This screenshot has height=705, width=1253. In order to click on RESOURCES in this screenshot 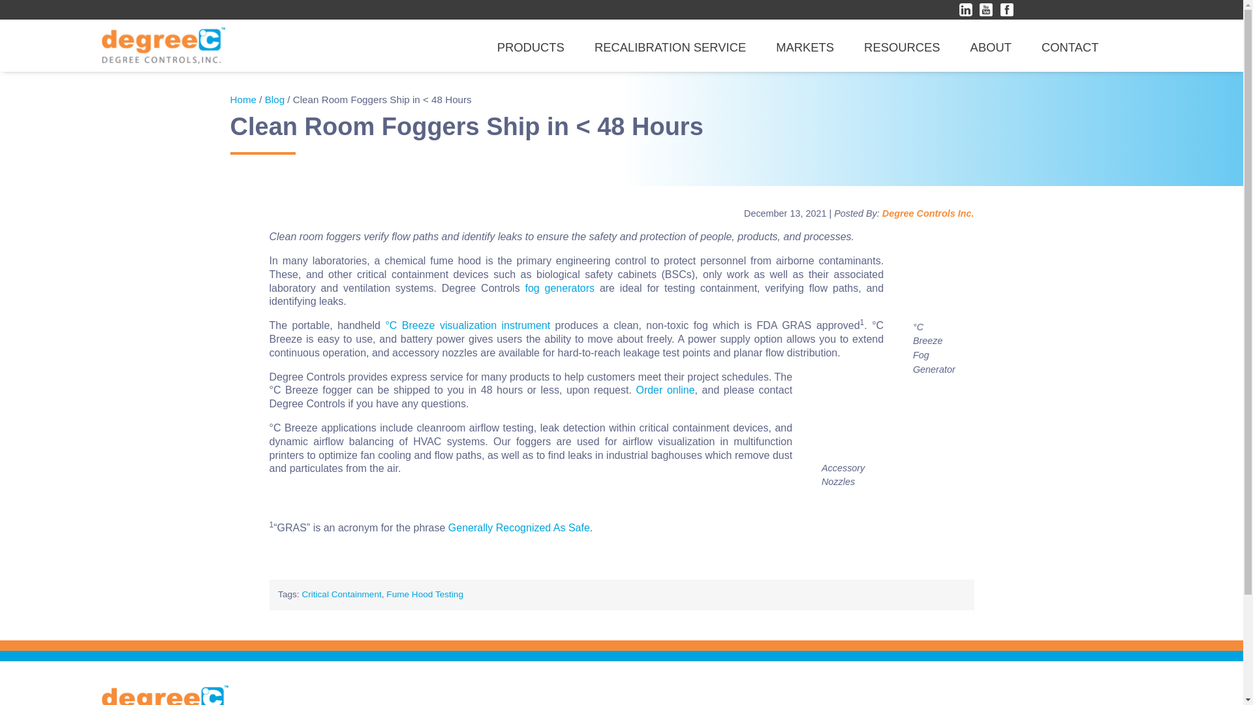, I will do `click(902, 47)`.